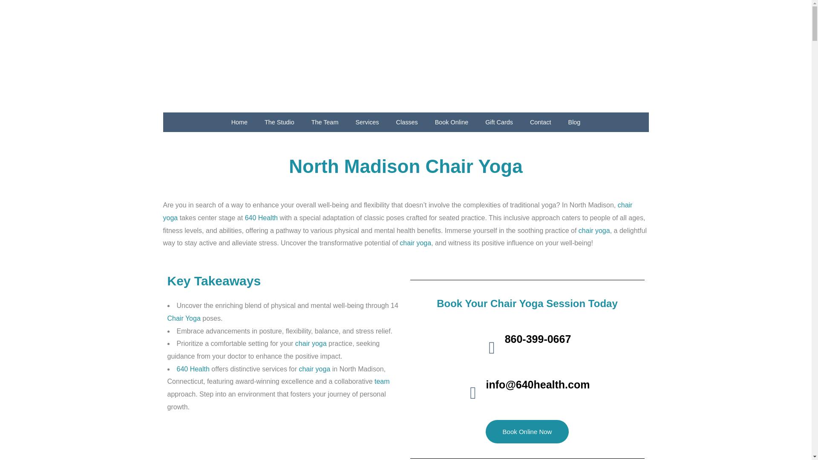 The image size is (818, 460). I want to click on Classes, so click(407, 122).